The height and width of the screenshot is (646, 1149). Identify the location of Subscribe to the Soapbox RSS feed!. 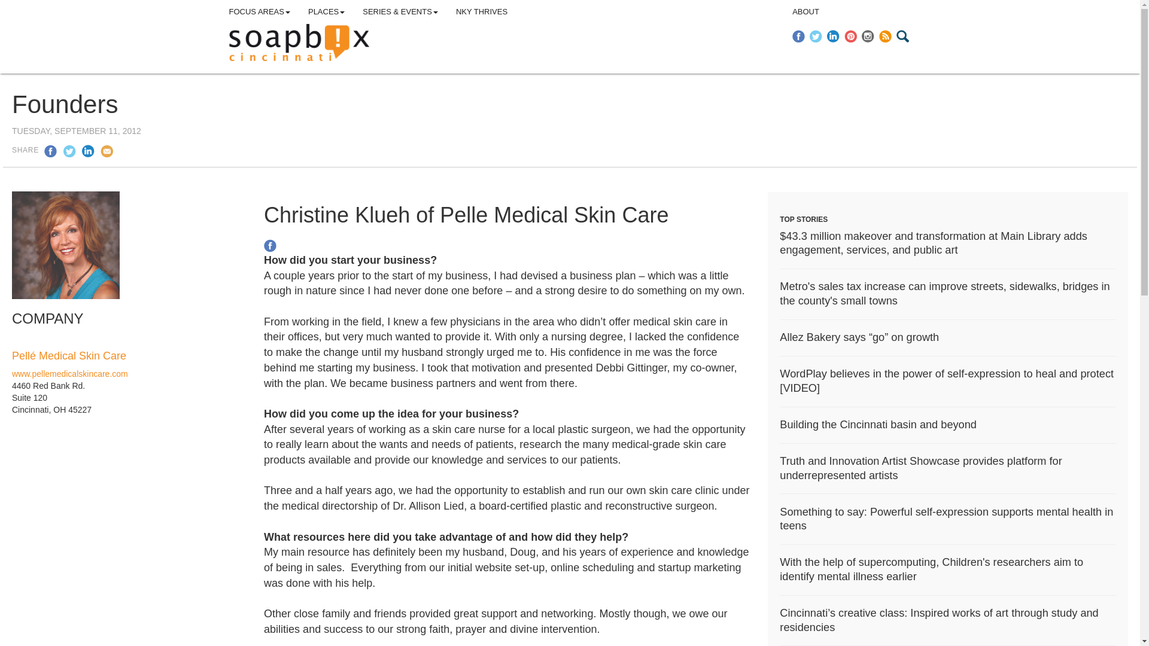
(886, 36).